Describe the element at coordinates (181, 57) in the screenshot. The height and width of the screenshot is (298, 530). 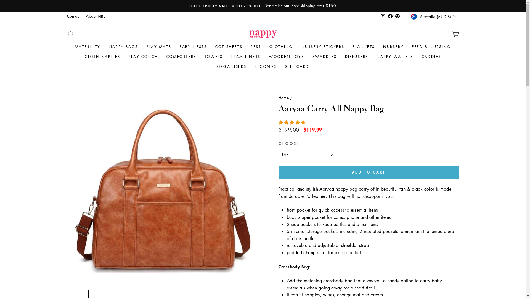
I see `COMFORTERS` at that location.